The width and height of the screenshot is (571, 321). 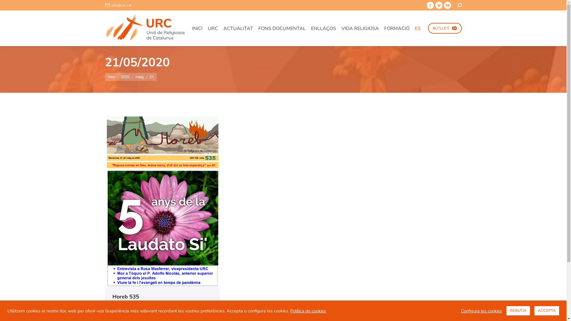 I want to click on VIDA RELIGIOSA, so click(x=360, y=28).